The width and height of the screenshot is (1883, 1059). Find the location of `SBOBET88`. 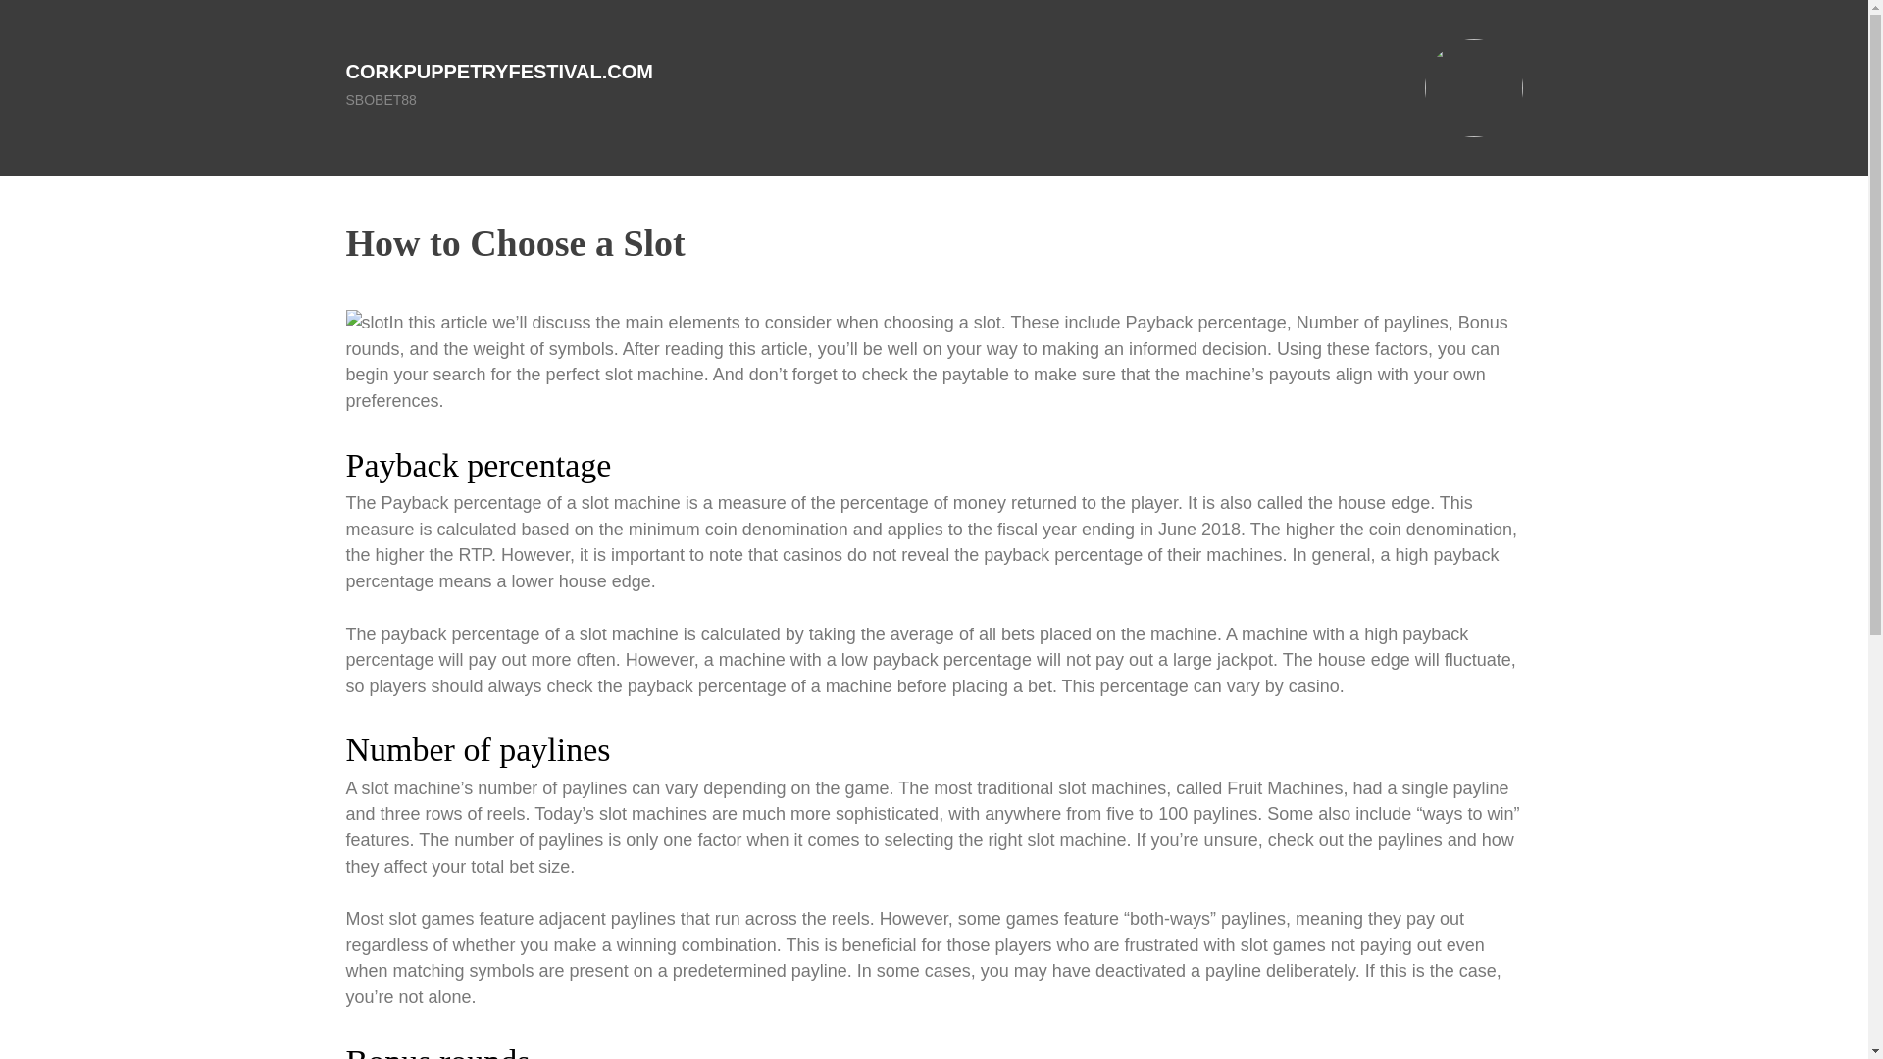

SBOBET88 is located at coordinates (381, 100).